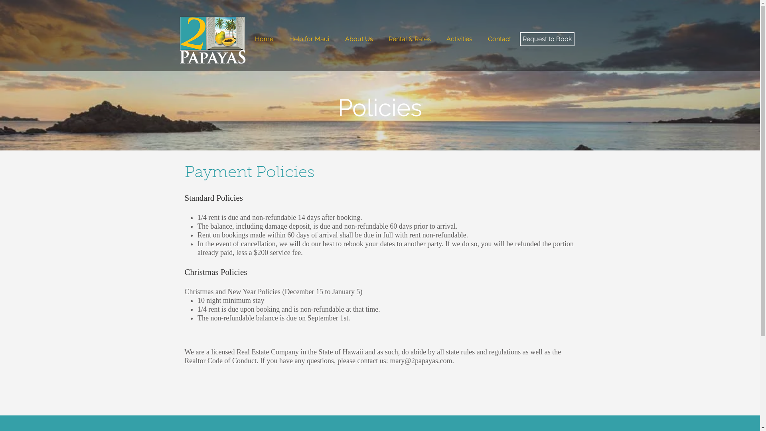 The image size is (766, 431). Describe the element at coordinates (359, 39) in the screenshot. I see `About Us` at that location.